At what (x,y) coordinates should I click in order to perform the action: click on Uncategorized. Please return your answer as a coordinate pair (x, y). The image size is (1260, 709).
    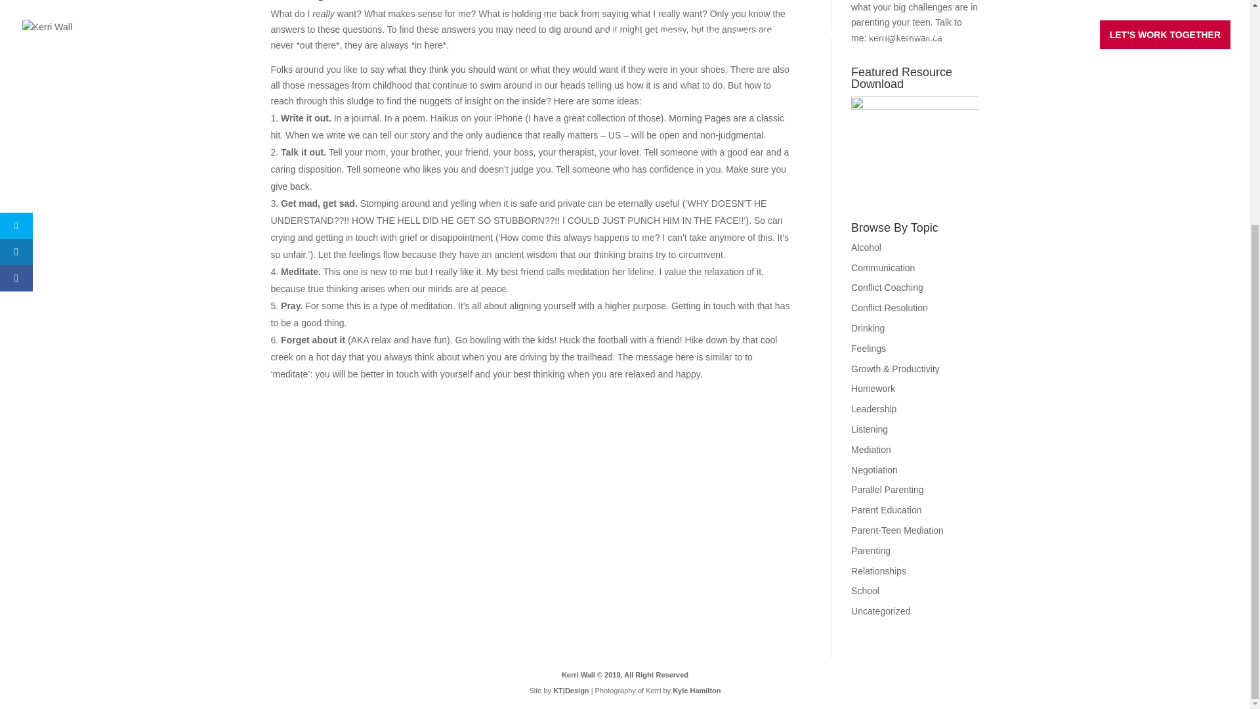
    Looking at the image, I should click on (881, 611).